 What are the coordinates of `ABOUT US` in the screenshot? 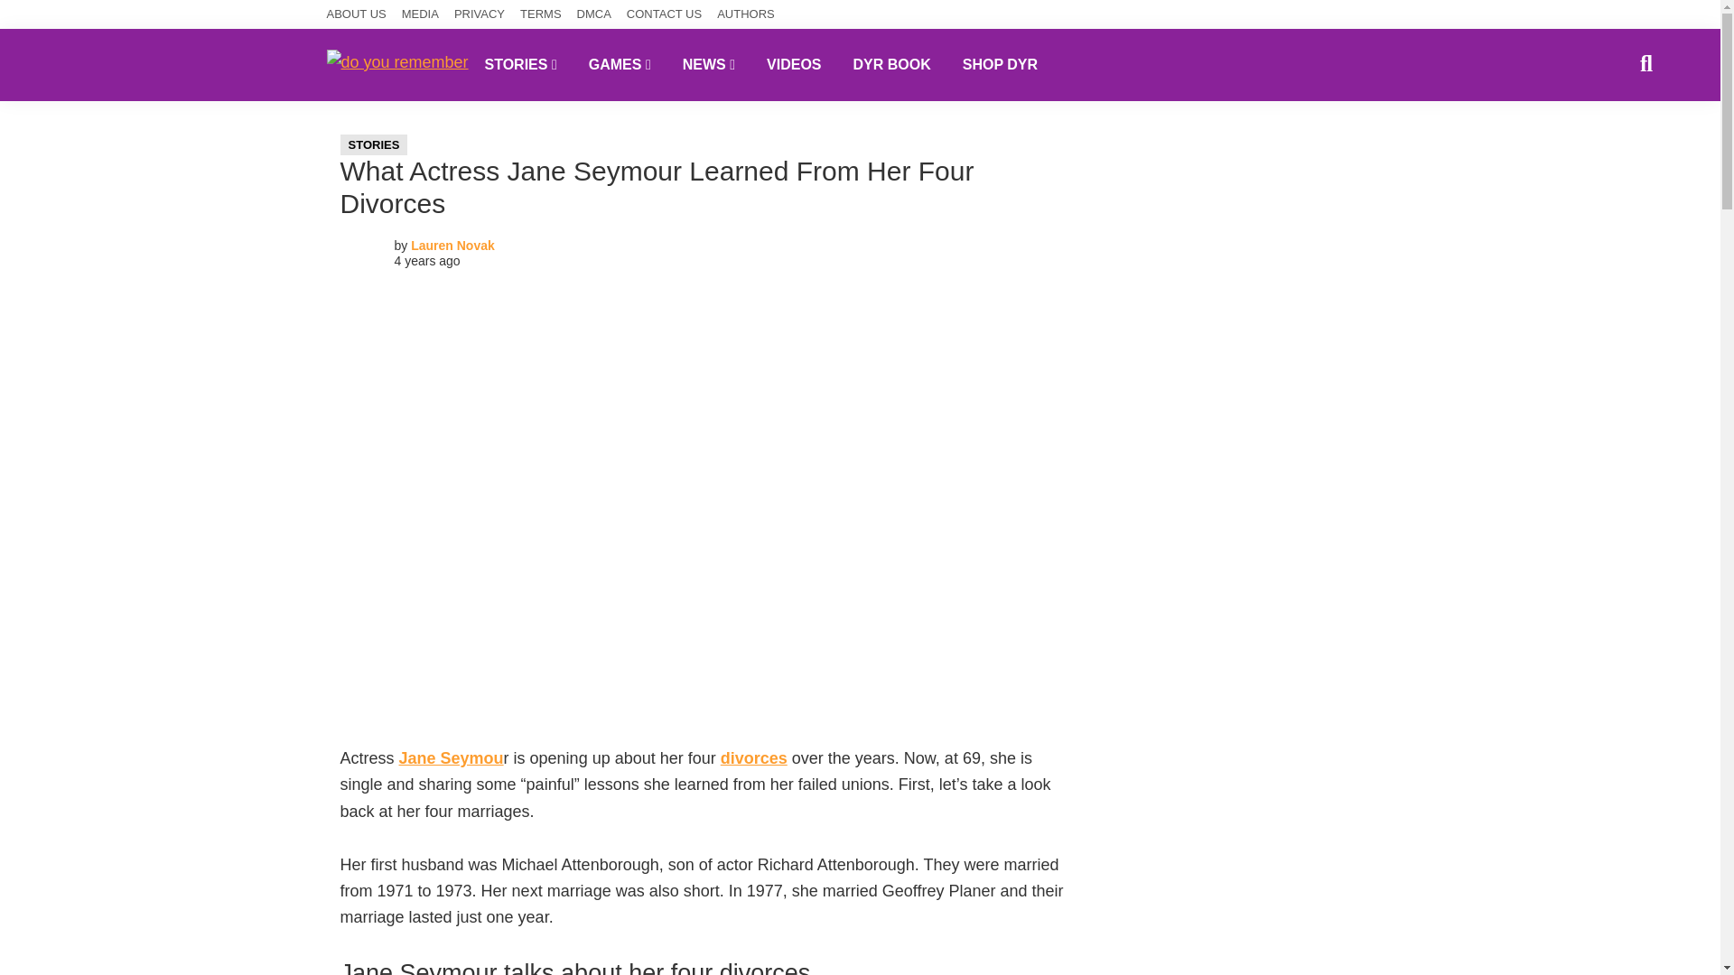 It's located at (357, 14).